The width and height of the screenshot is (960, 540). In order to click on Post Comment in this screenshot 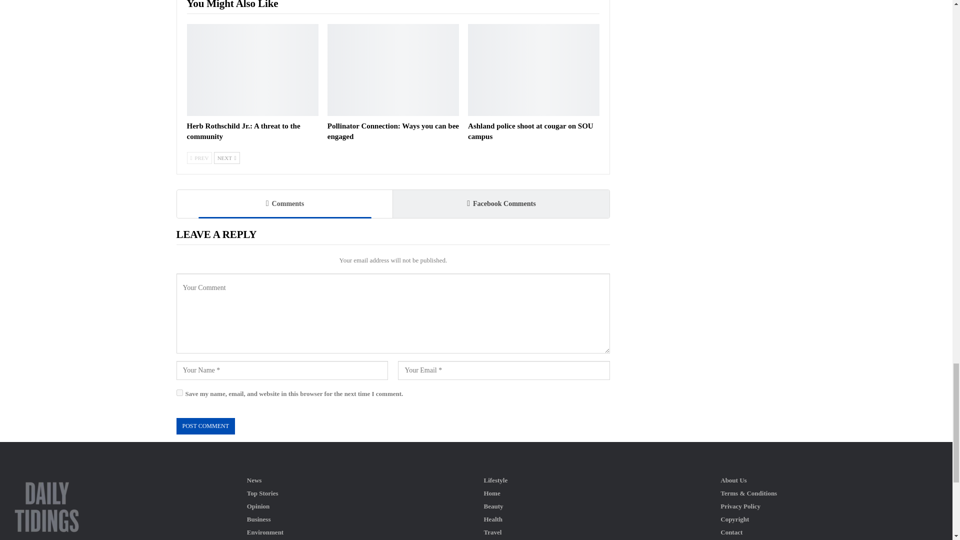, I will do `click(205, 426)`.